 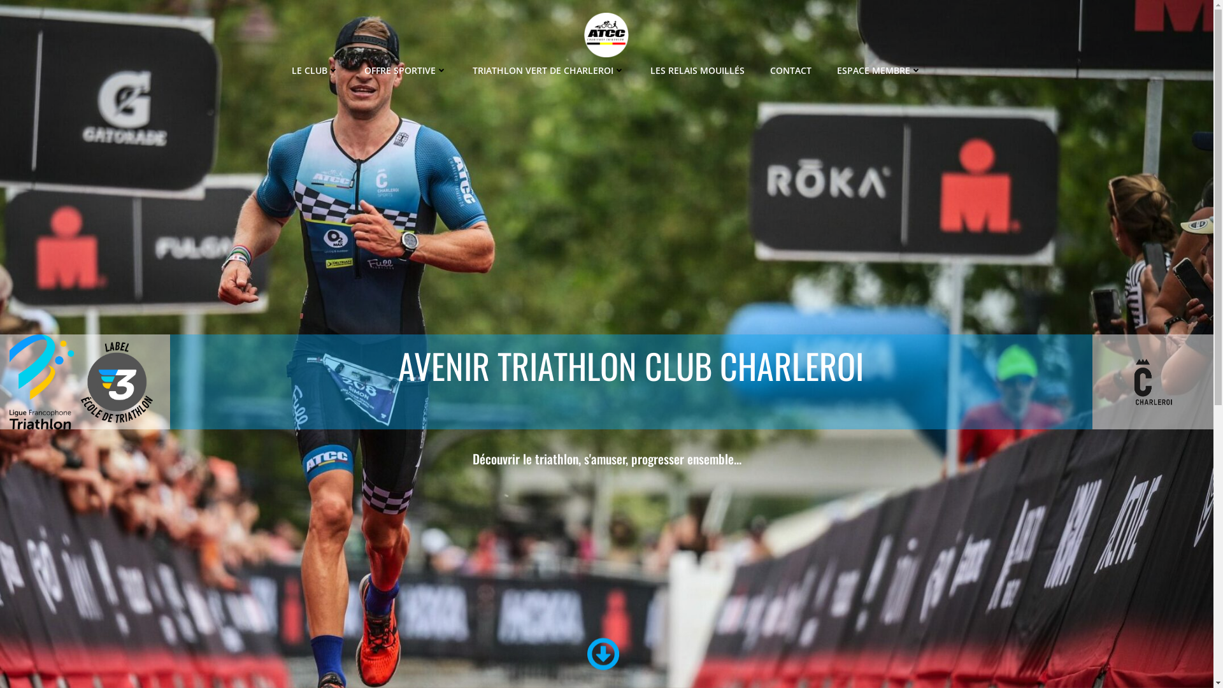 I want to click on LE CLUB, so click(x=315, y=70).